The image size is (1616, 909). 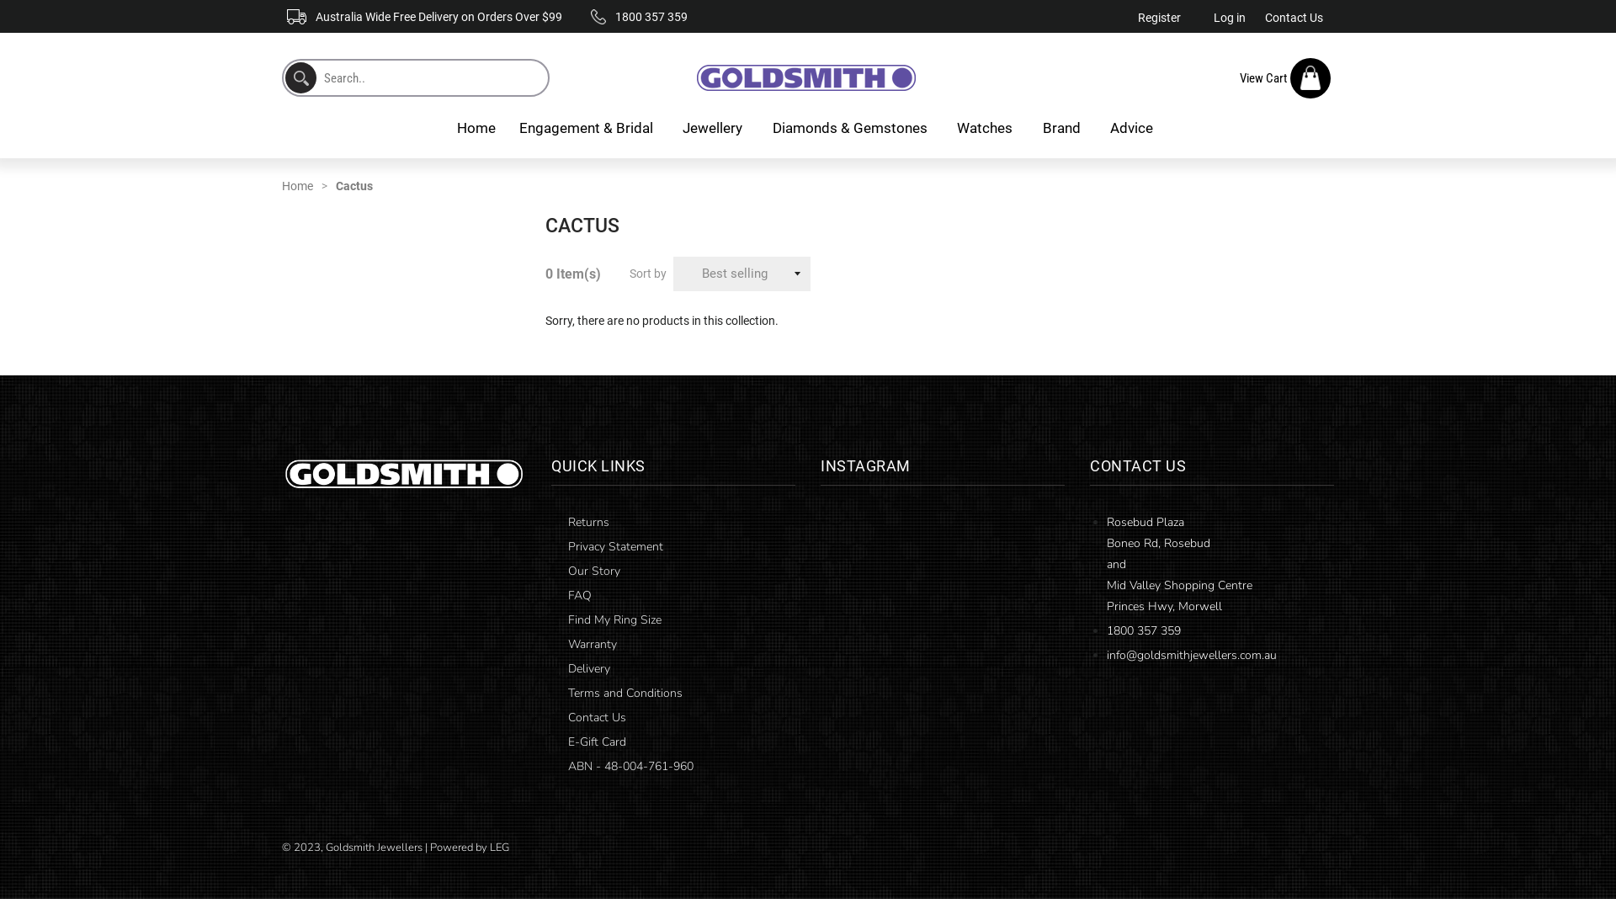 I want to click on Privacy Statement, so click(x=614, y=547).